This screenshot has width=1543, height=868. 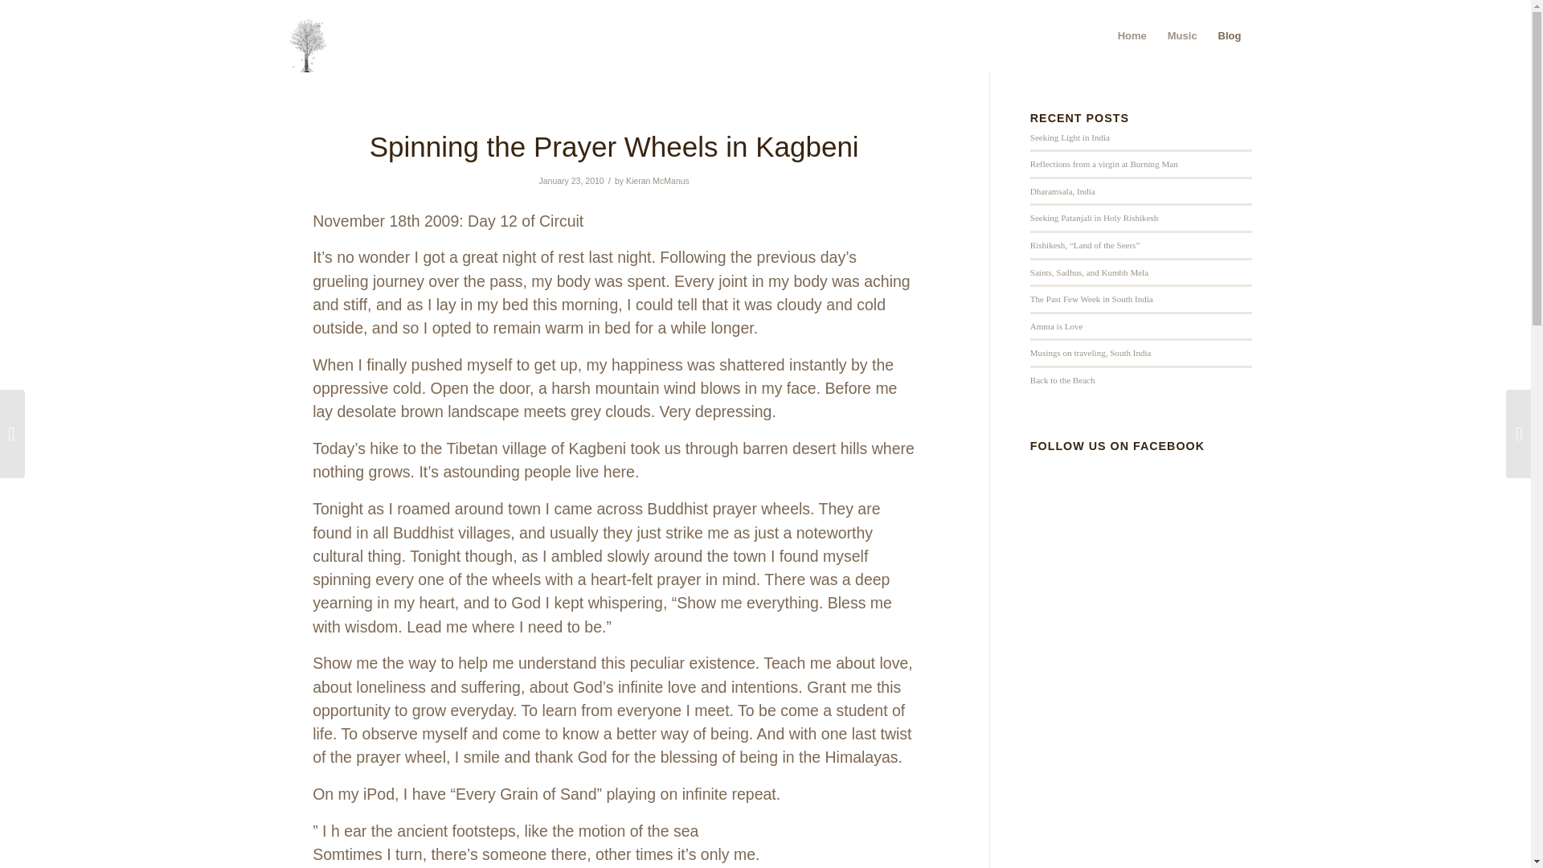 I want to click on The Past Few Week in South India, so click(x=1091, y=299).